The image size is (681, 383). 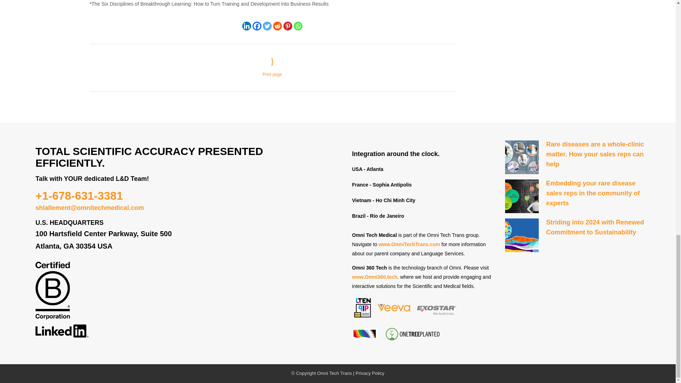 I want to click on Facebook, so click(x=257, y=26).